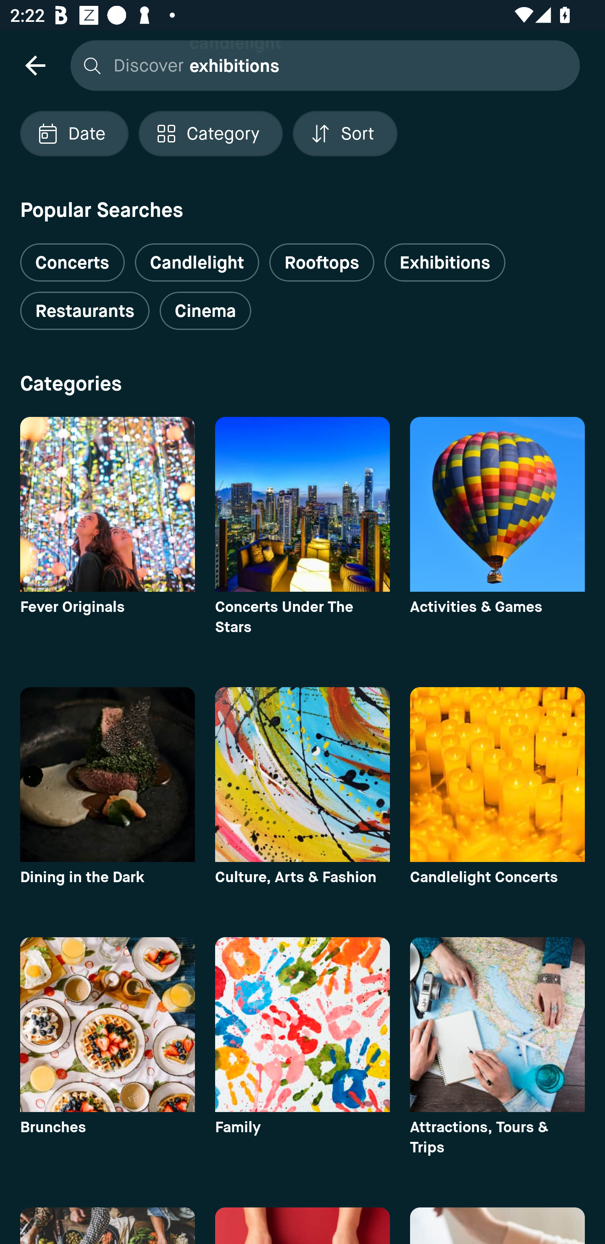  What do you see at coordinates (497, 774) in the screenshot?
I see `category image` at bounding box center [497, 774].